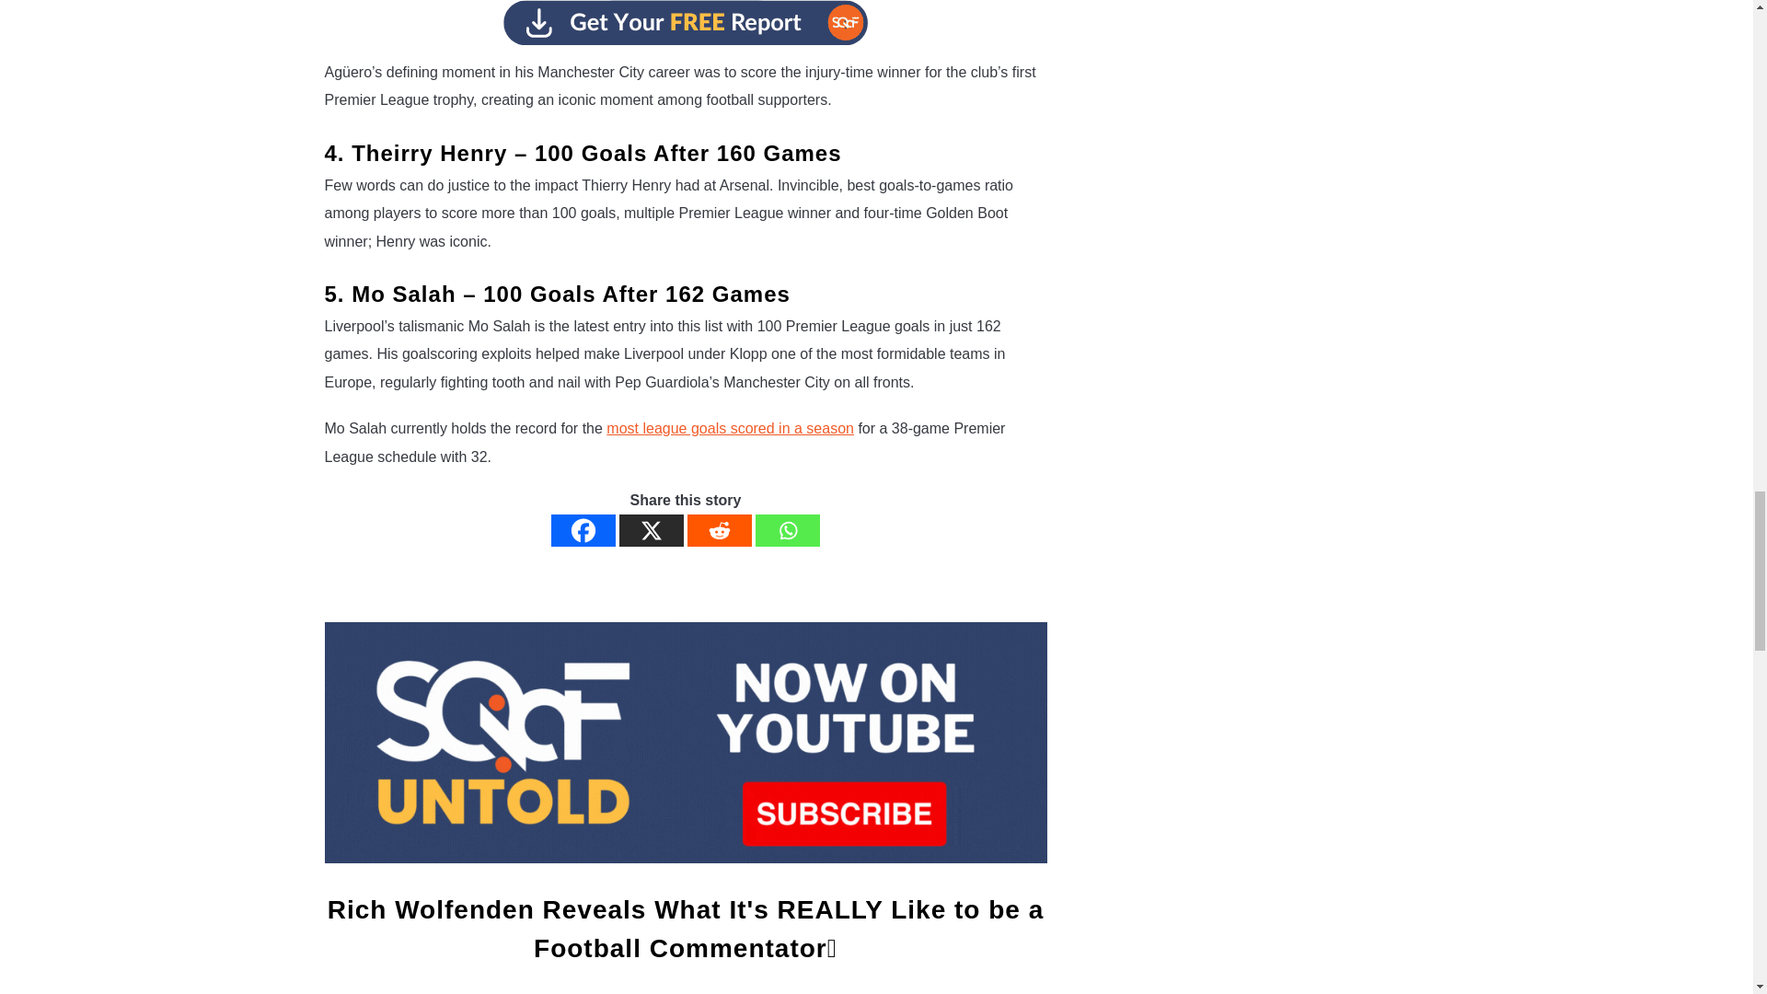 Image resolution: width=1767 pixels, height=994 pixels. Describe the element at coordinates (652, 530) in the screenshot. I see `X` at that location.